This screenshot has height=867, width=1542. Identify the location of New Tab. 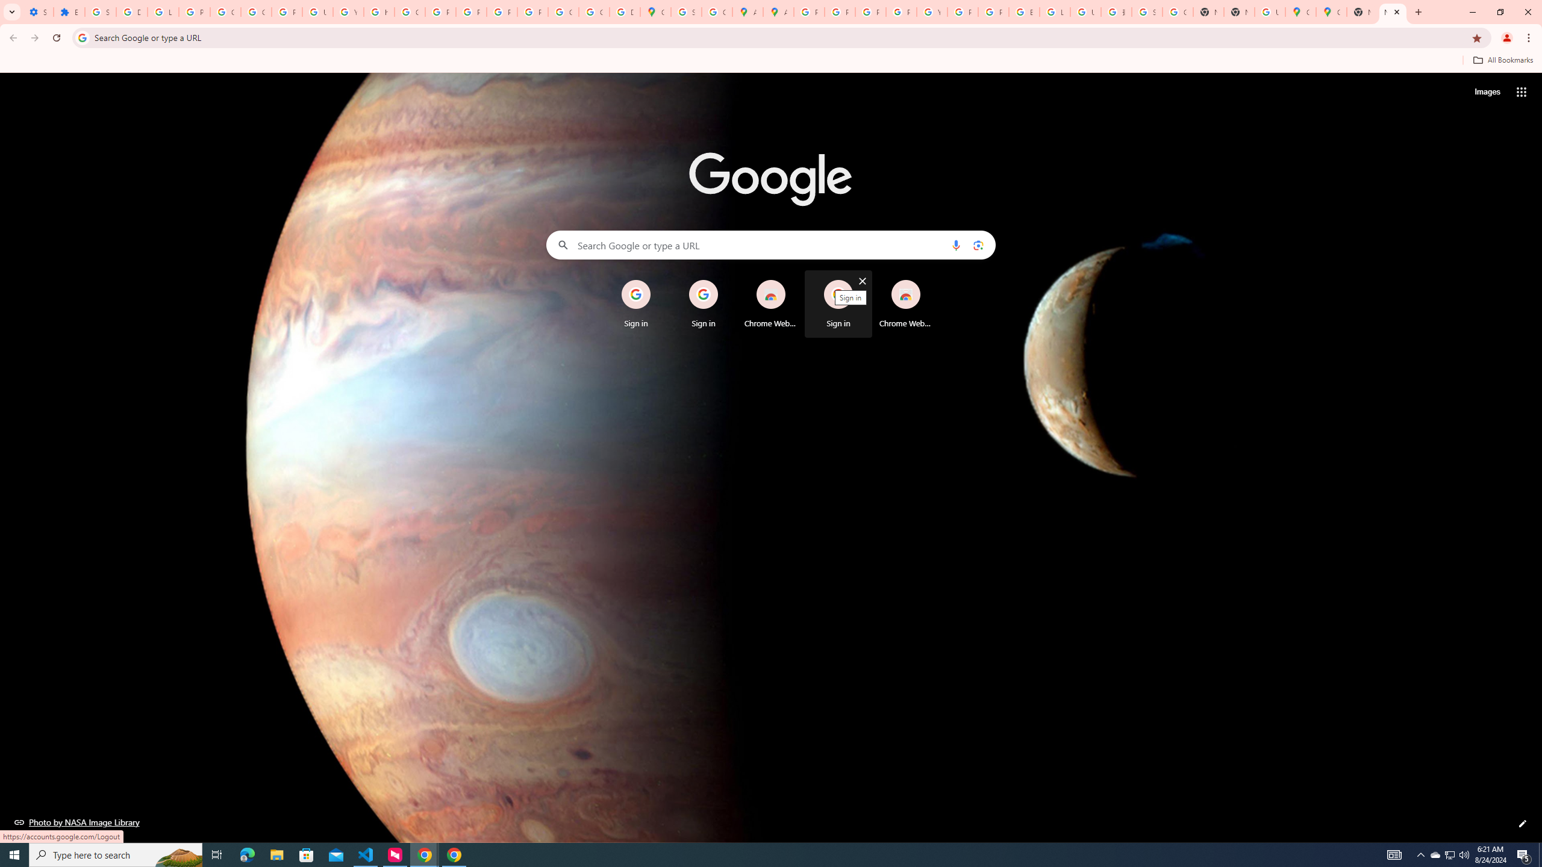
(1393, 12).